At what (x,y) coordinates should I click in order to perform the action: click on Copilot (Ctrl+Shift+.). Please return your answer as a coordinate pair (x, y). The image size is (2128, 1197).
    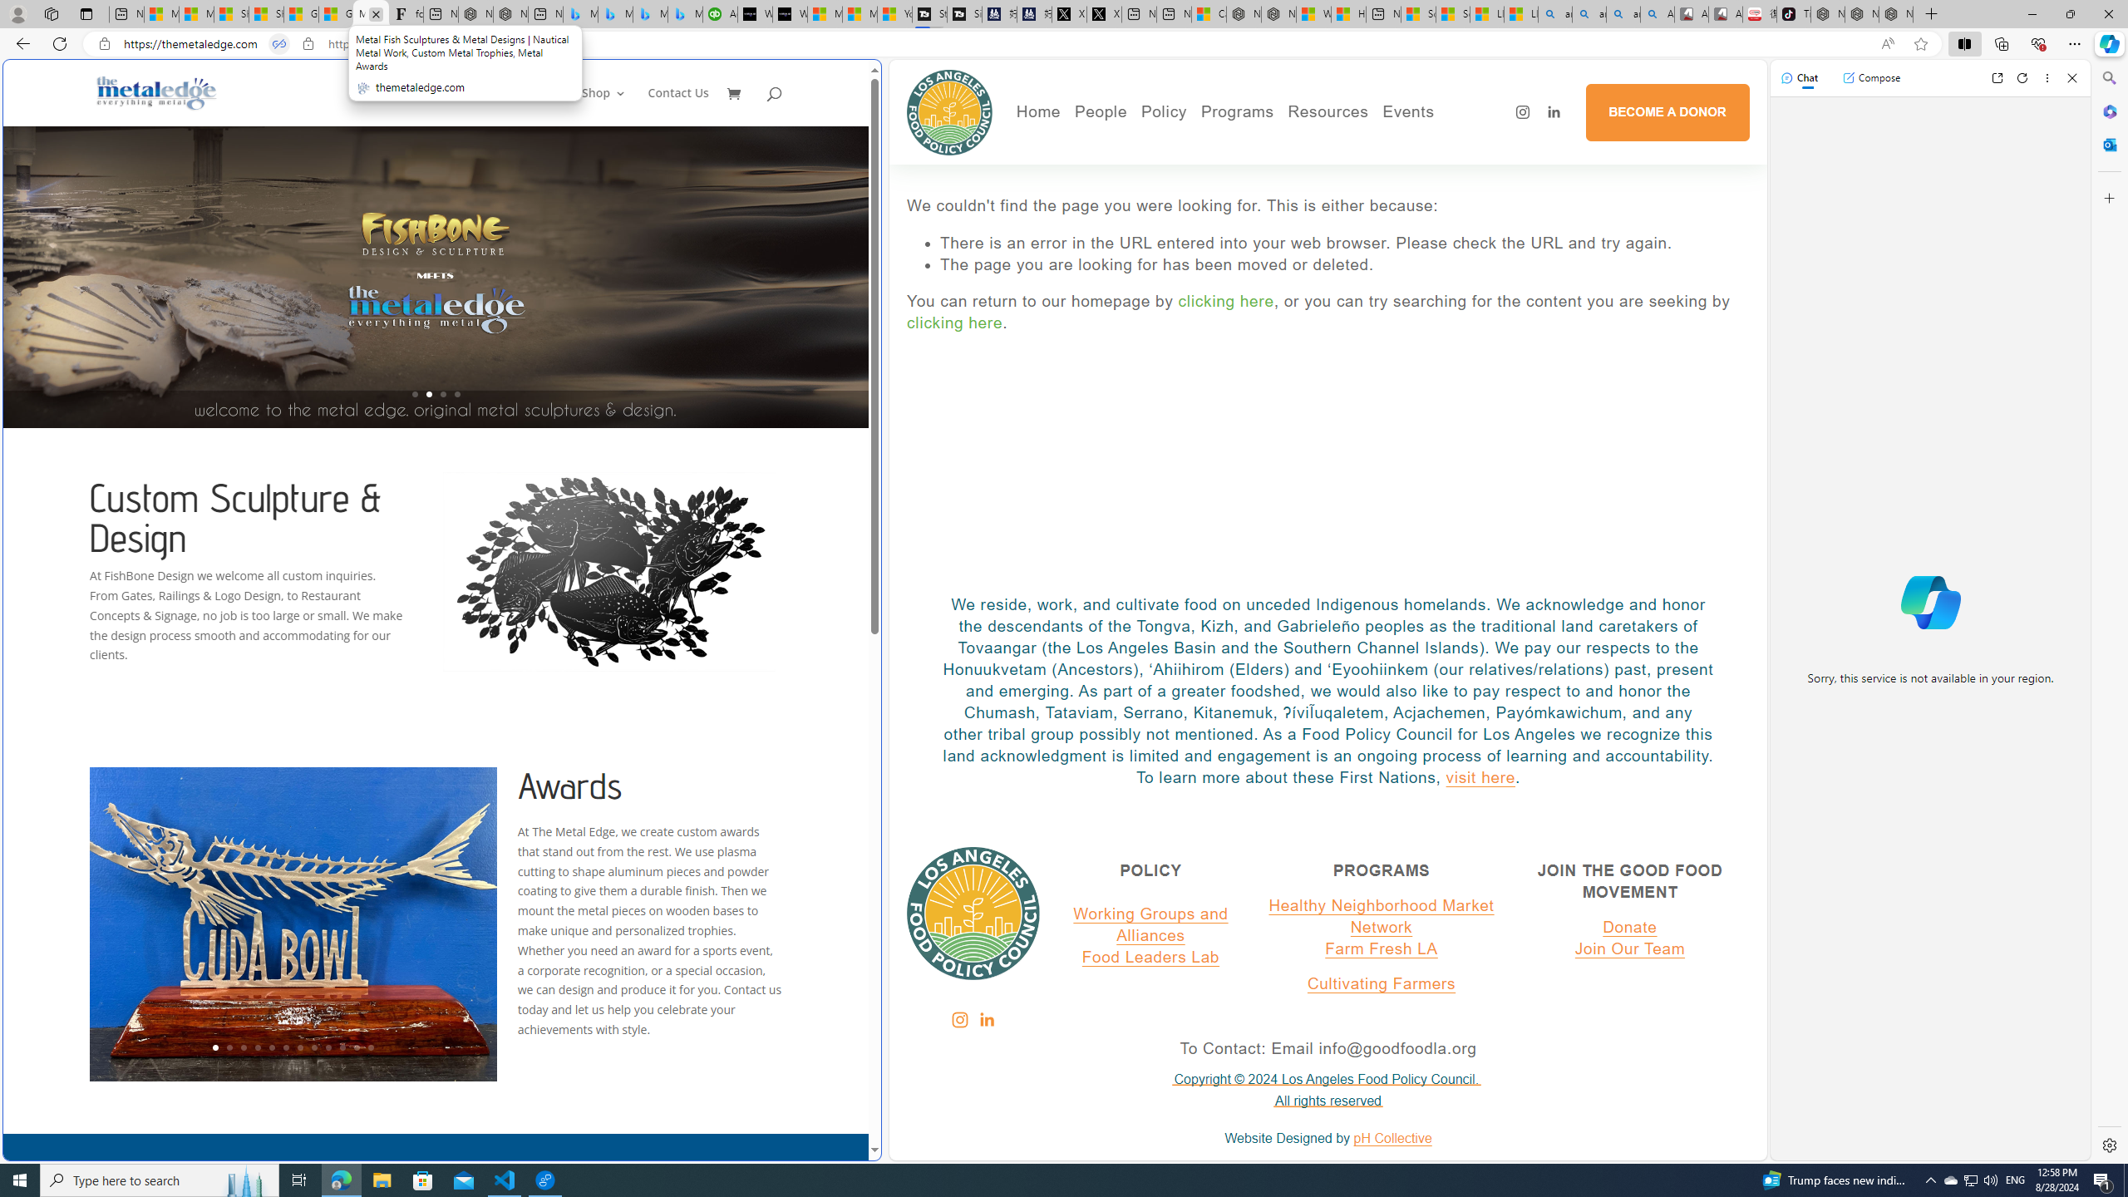
    Looking at the image, I should click on (2108, 43).